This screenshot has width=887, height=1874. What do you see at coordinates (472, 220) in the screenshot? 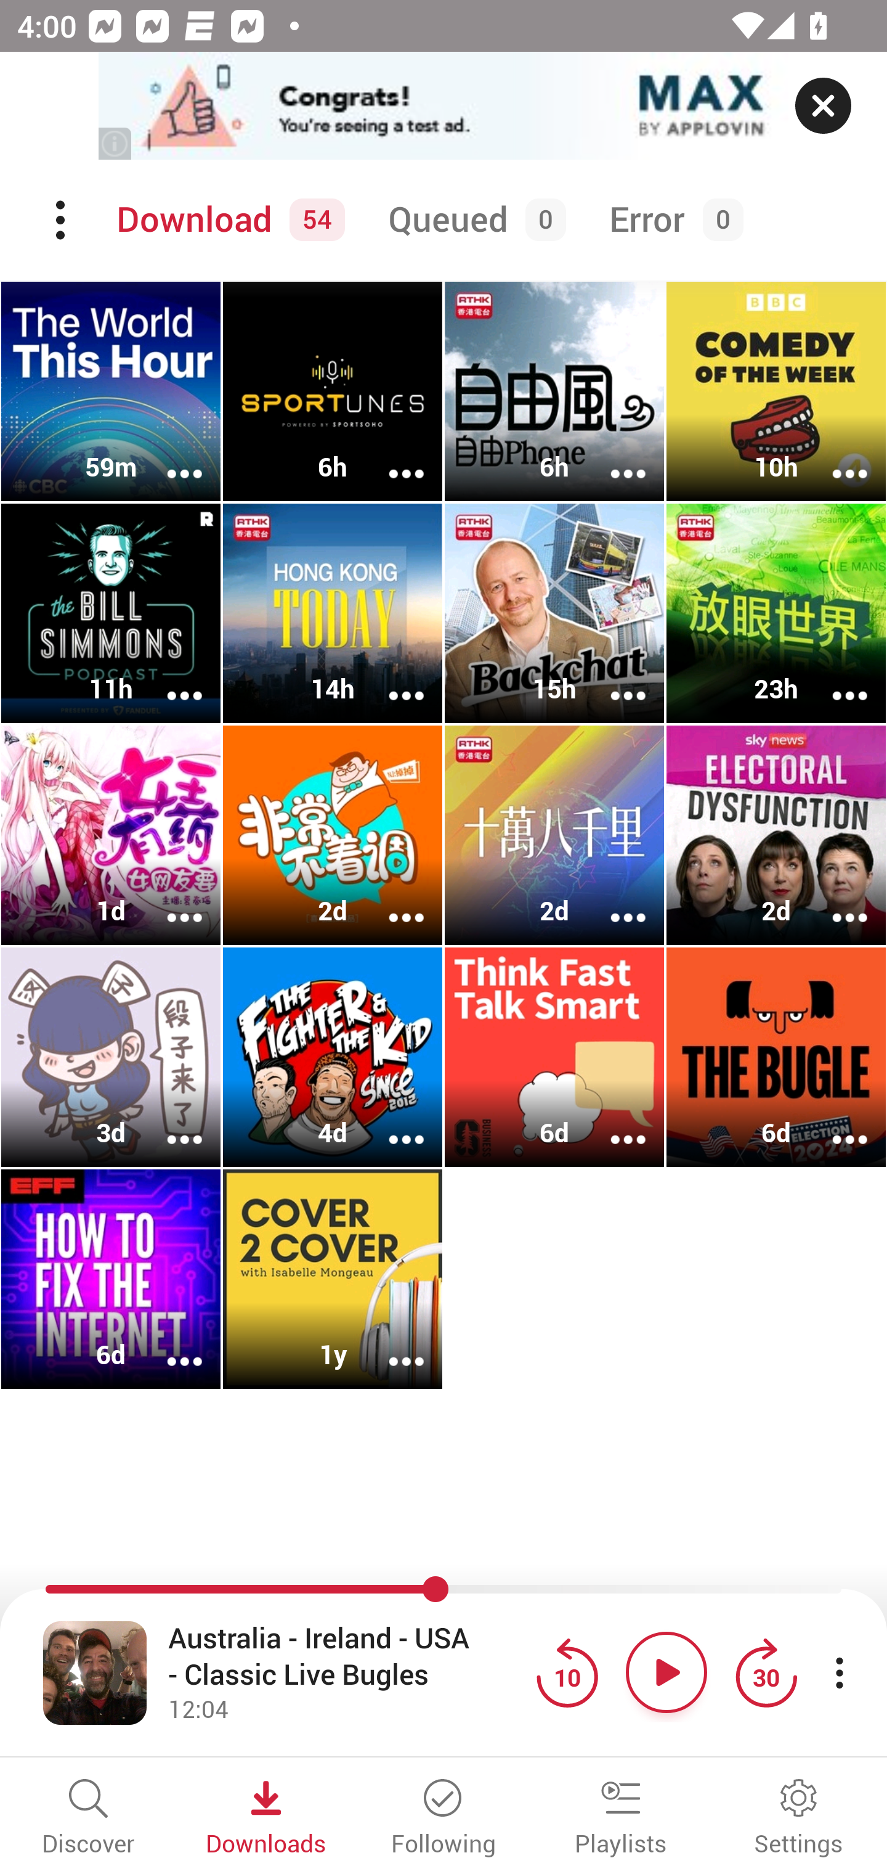
I see ` Queued 0` at bounding box center [472, 220].